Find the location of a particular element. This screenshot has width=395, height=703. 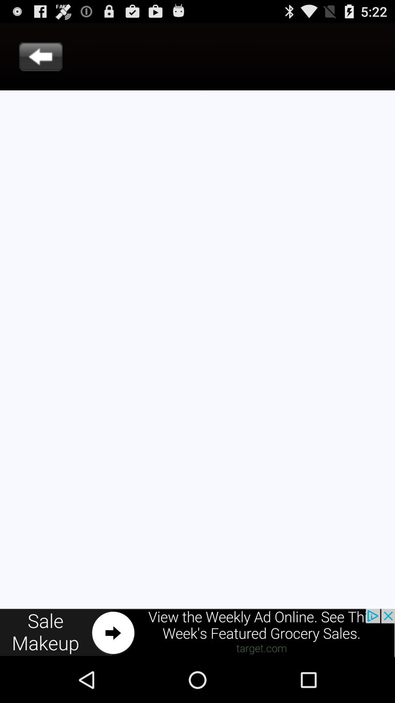

go back is located at coordinates (41, 56).